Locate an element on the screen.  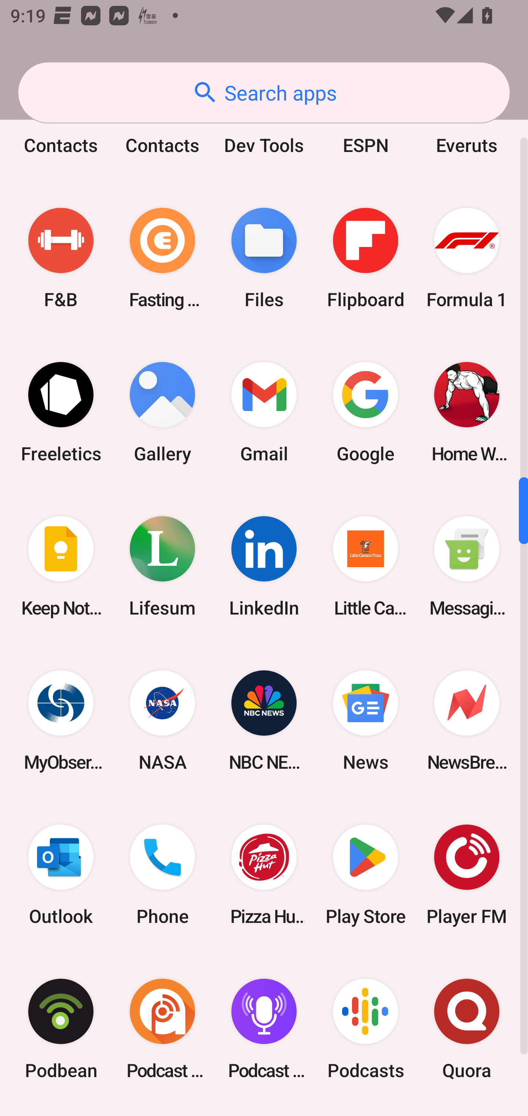
News is located at coordinates (365, 721).